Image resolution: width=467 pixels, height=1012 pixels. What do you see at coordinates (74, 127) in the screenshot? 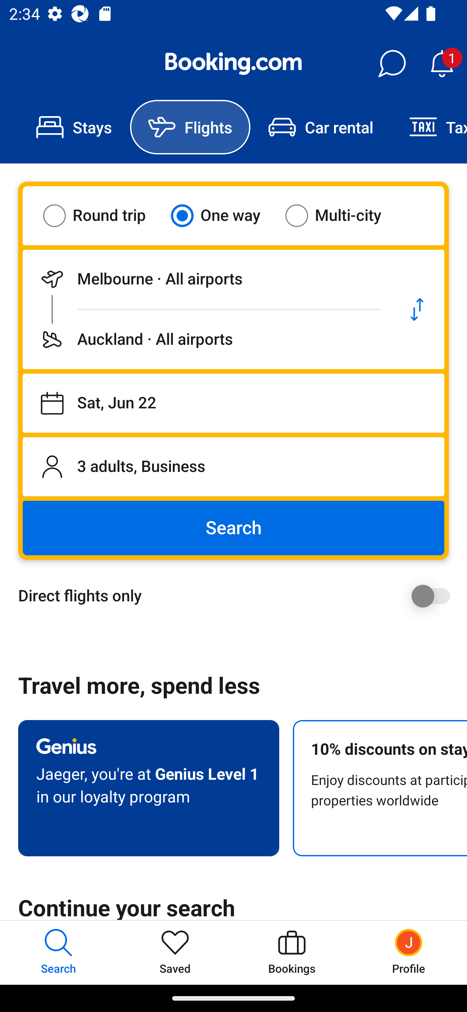
I see `Stays` at bounding box center [74, 127].